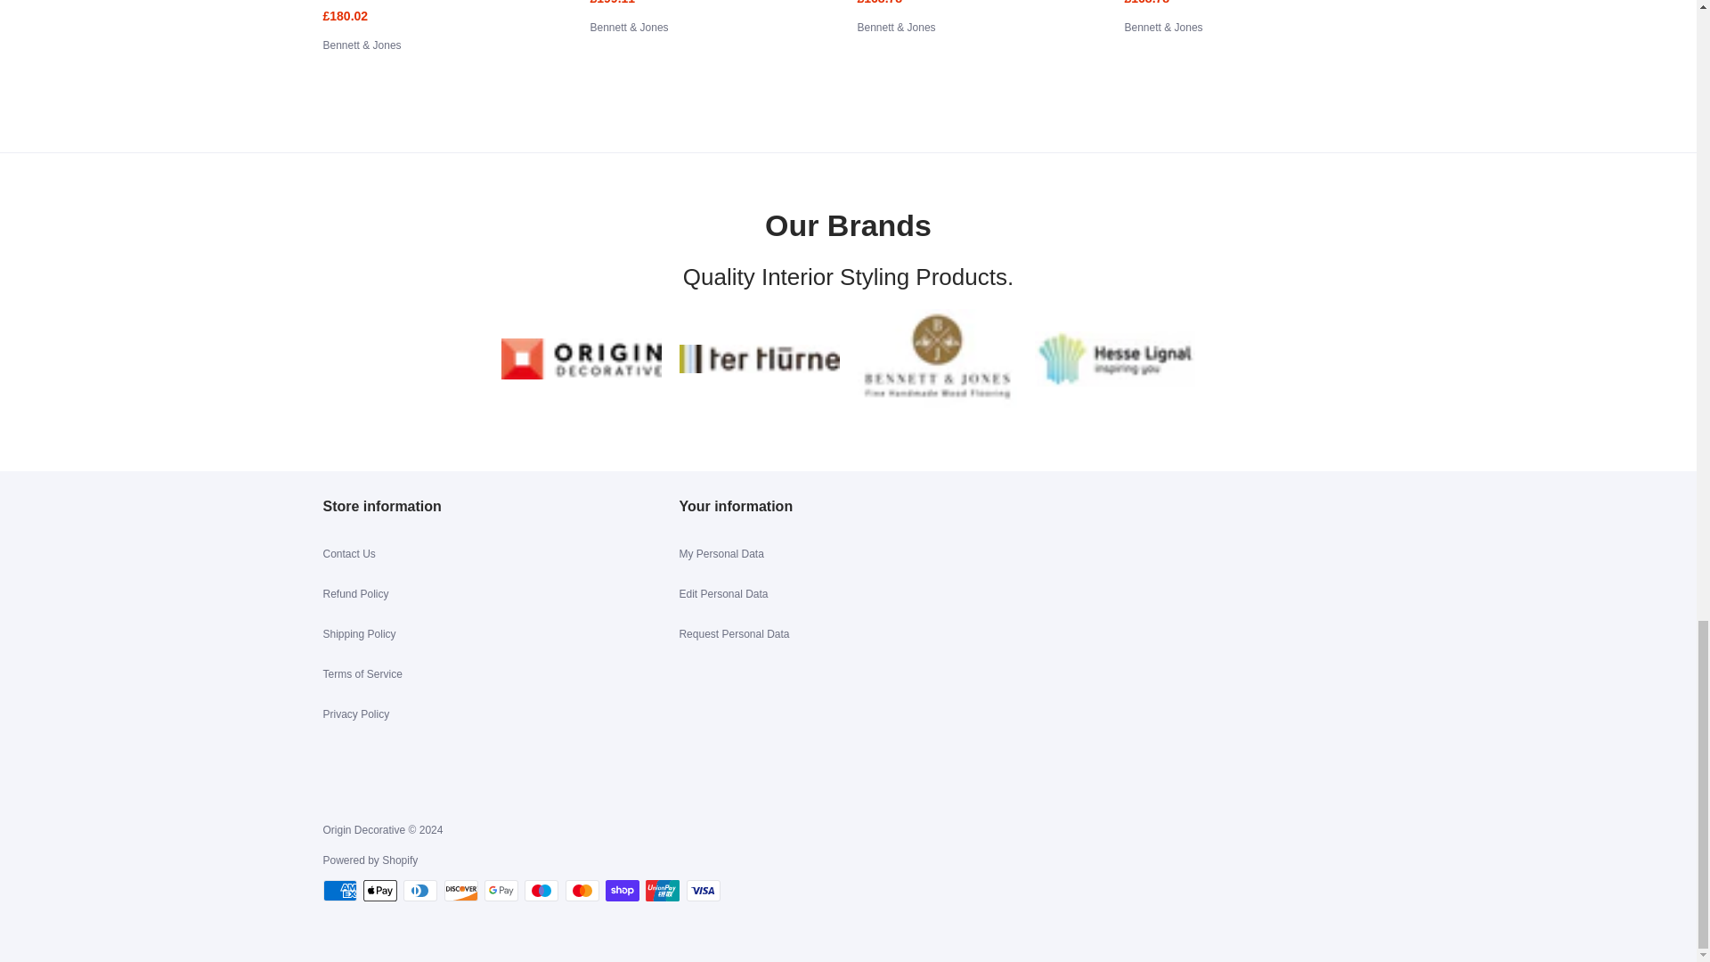 The height and width of the screenshot is (962, 1710). I want to click on Mastercard, so click(582, 891).